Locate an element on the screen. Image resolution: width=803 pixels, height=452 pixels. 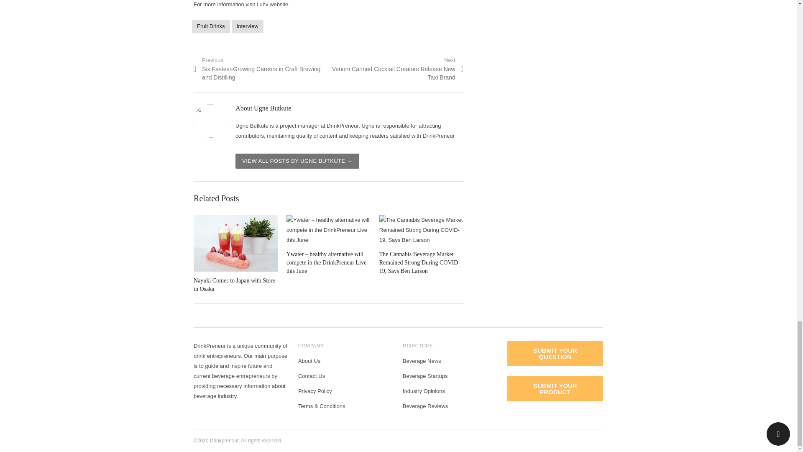
Fruit Drinks is located at coordinates (211, 26).